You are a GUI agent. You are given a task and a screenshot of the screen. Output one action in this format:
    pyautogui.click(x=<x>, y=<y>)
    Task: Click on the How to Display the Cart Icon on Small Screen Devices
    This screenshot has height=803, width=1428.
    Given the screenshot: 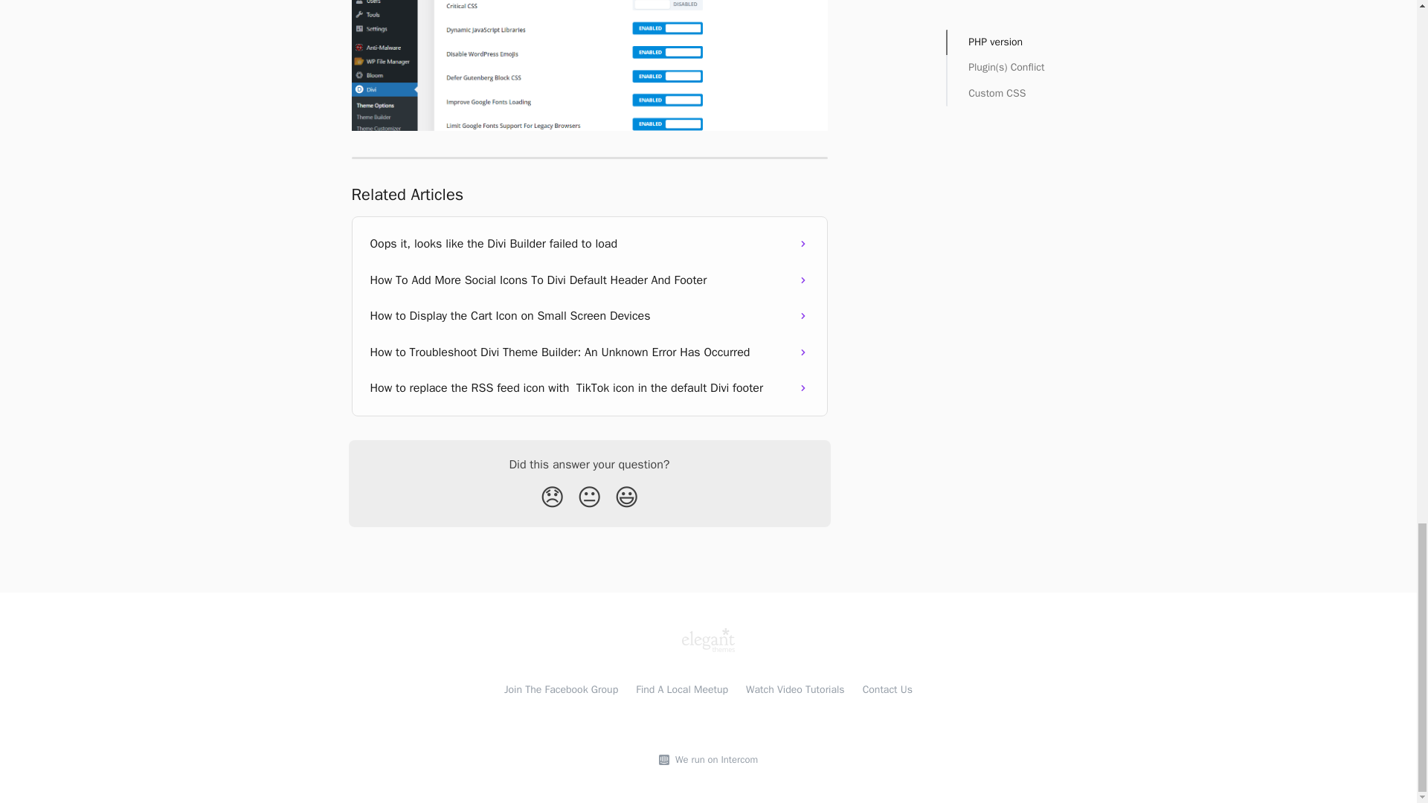 What is the action you would take?
    pyautogui.click(x=589, y=315)
    